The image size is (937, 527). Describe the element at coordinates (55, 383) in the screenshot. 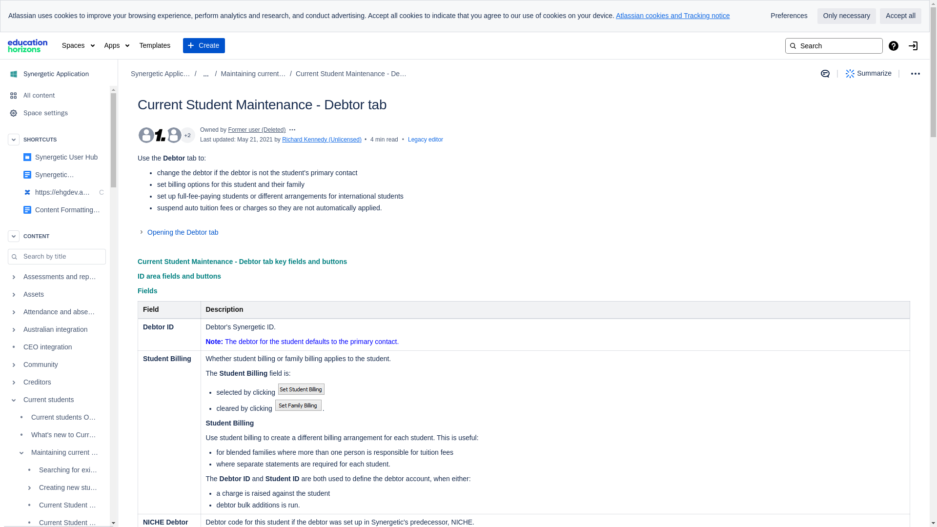

I see `Creditors` at that location.